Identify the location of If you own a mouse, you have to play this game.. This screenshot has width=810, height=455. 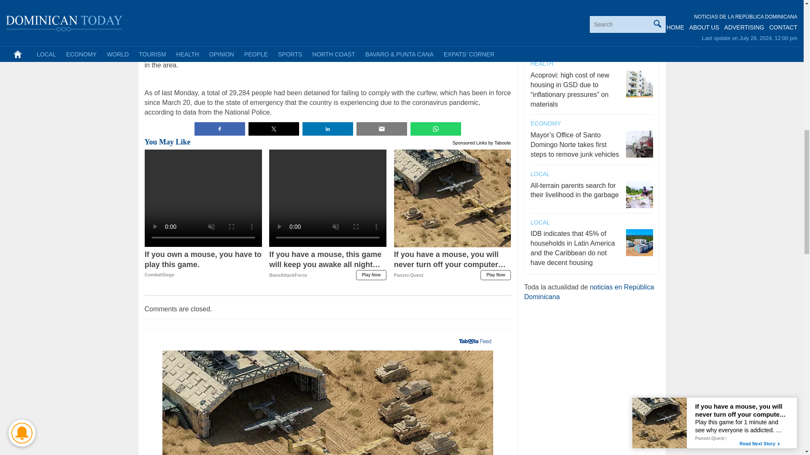
(495, 275).